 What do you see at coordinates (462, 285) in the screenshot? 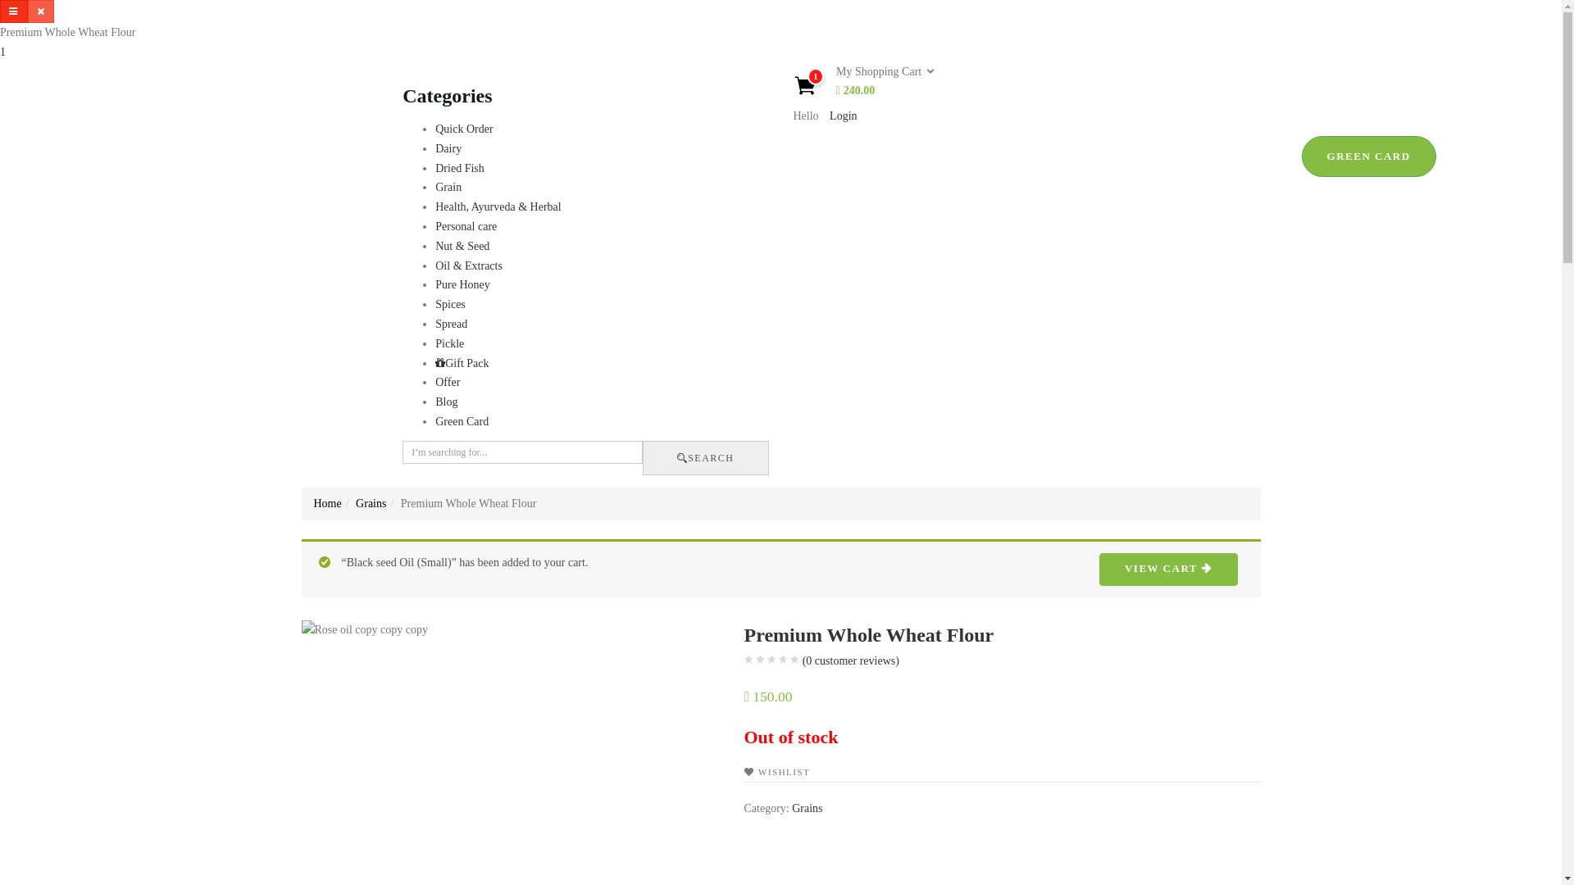
I see `Pure Honey` at bounding box center [462, 285].